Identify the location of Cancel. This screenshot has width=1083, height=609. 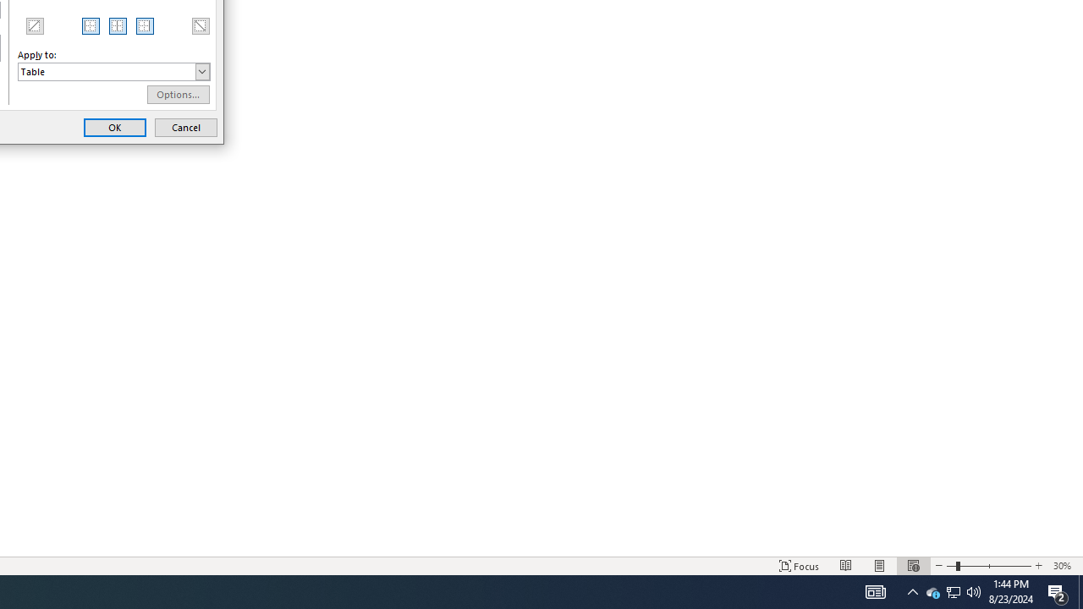
(186, 127).